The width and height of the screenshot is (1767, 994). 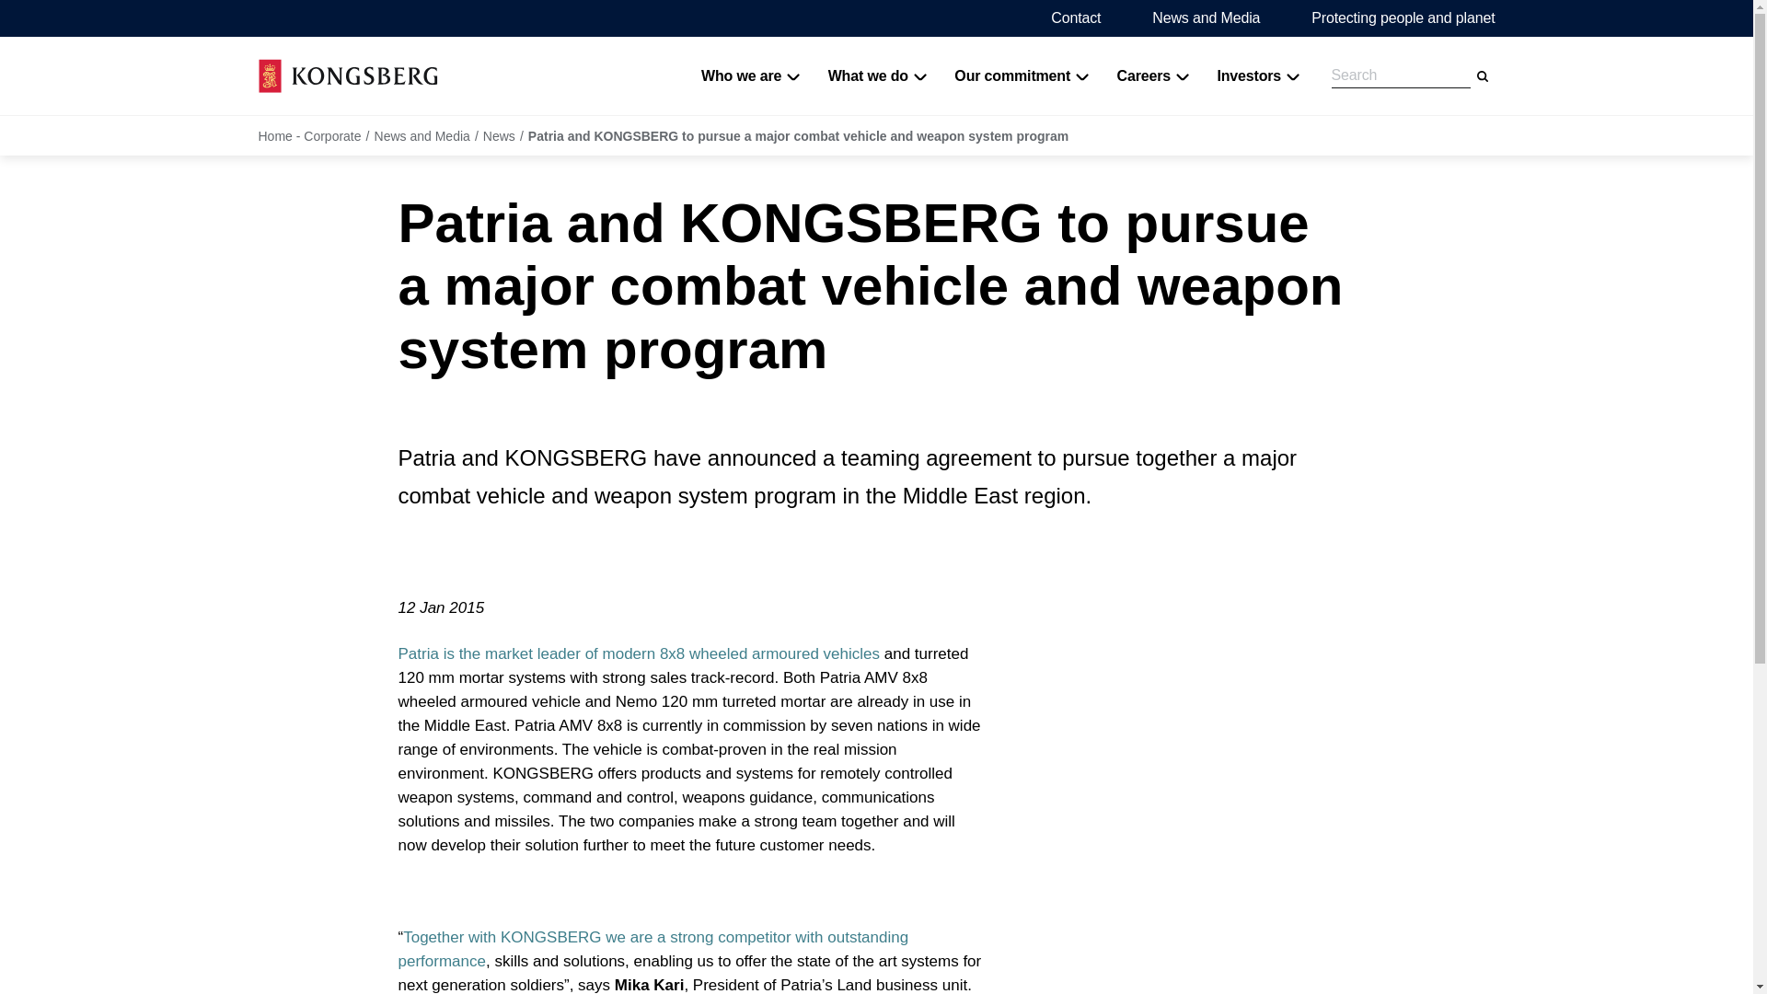 What do you see at coordinates (347, 75) in the screenshot?
I see `Home - Corporate` at bounding box center [347, 75].